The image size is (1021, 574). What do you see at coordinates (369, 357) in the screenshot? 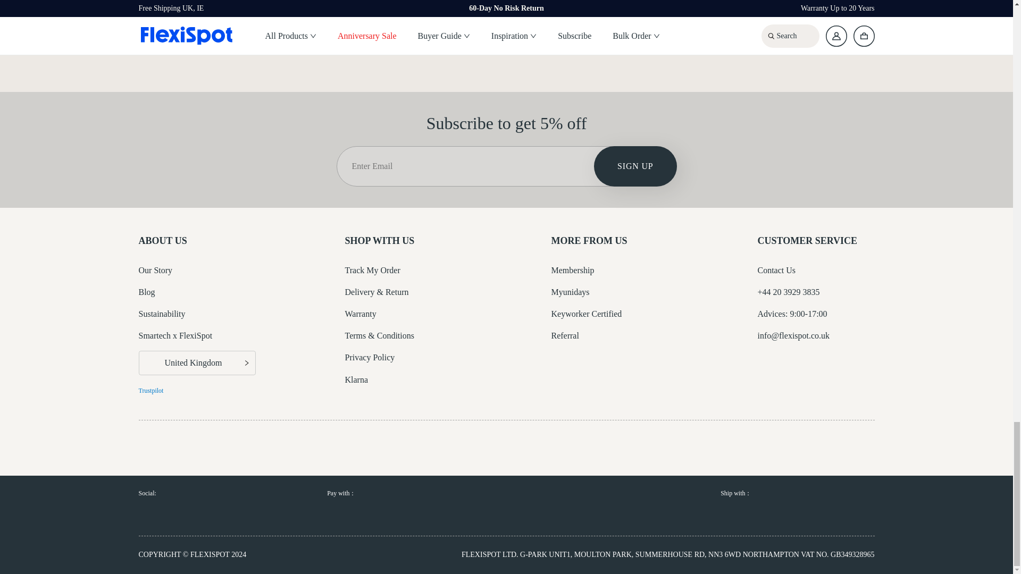
I see `Privacy Policy` at bounding box center [369, 357].